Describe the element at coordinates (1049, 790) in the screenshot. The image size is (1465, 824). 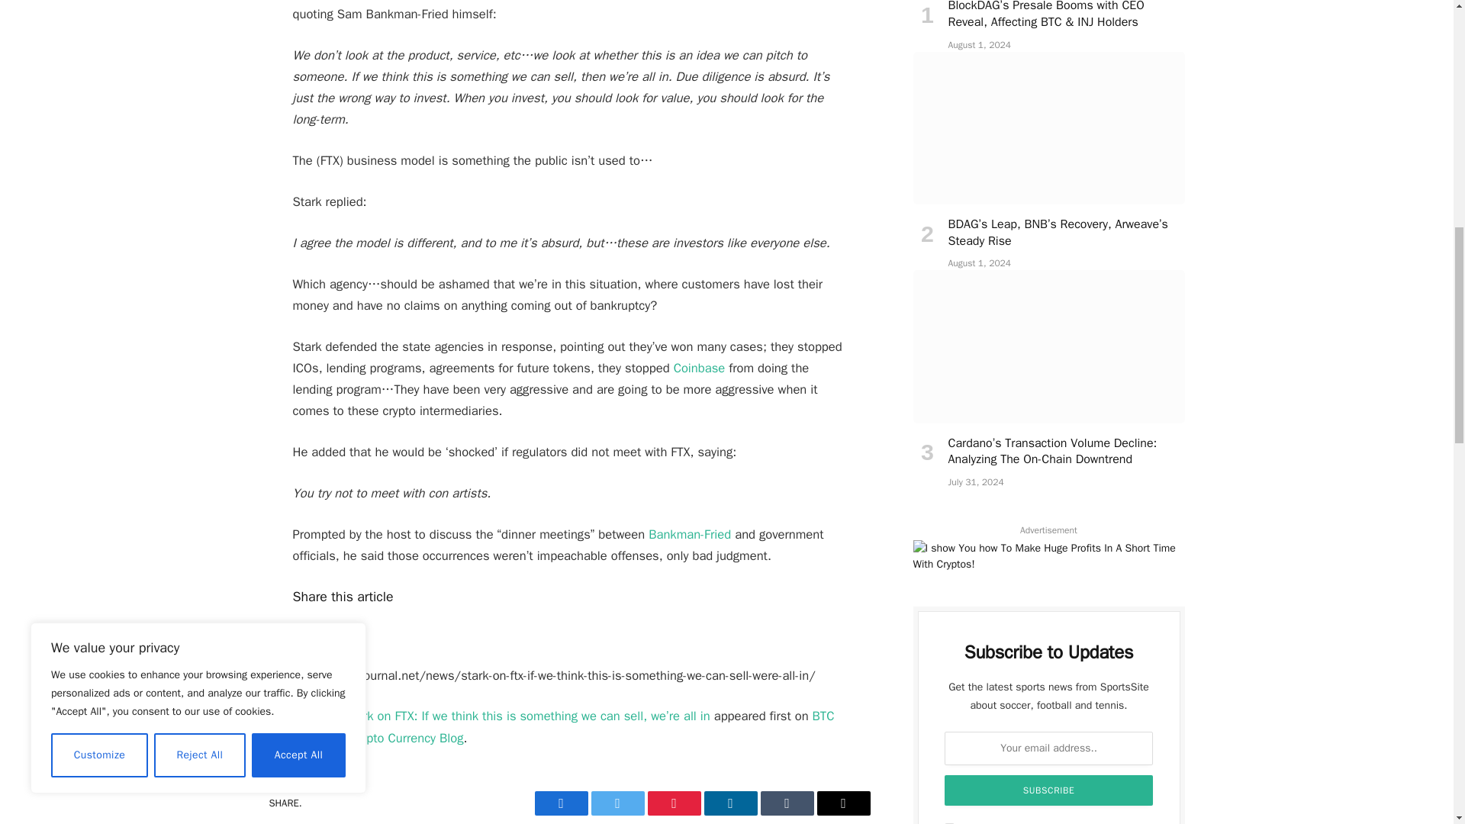
I see `Subscribe` at that location.